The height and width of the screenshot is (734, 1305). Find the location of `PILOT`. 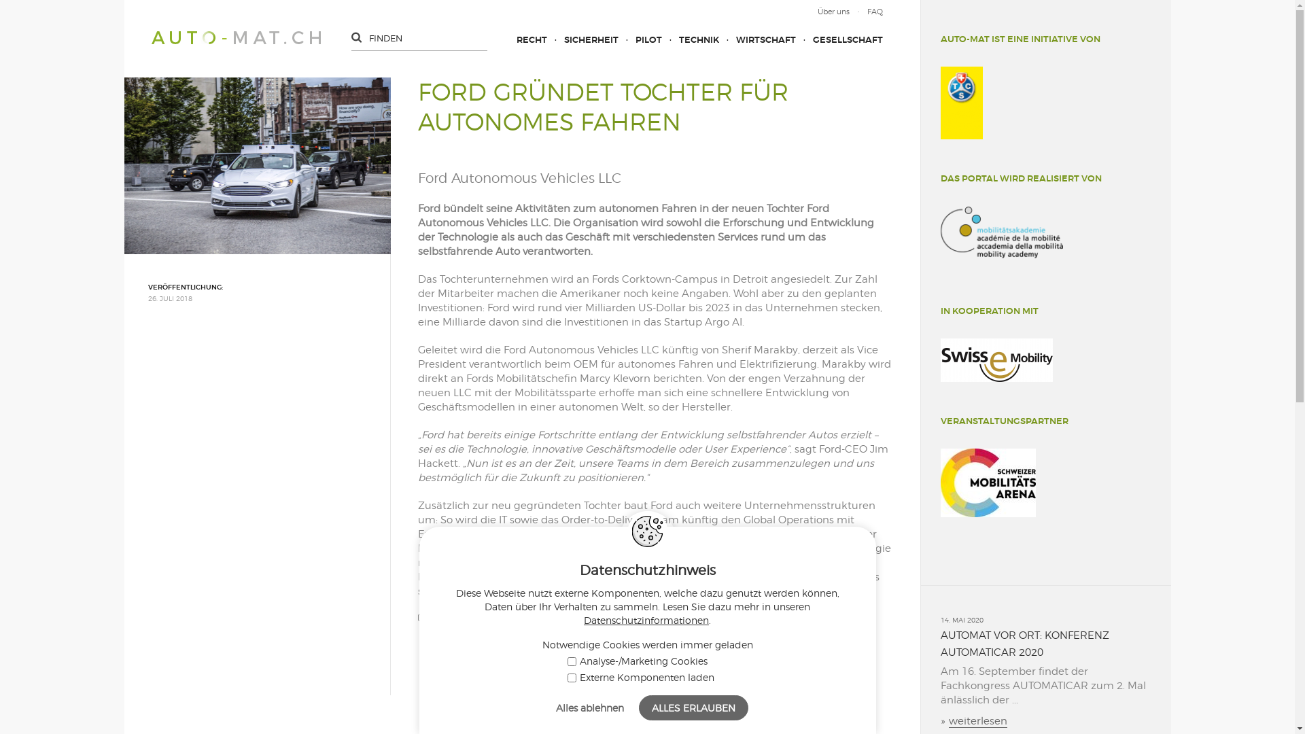

PILOT is located at coordinates (640, 39).